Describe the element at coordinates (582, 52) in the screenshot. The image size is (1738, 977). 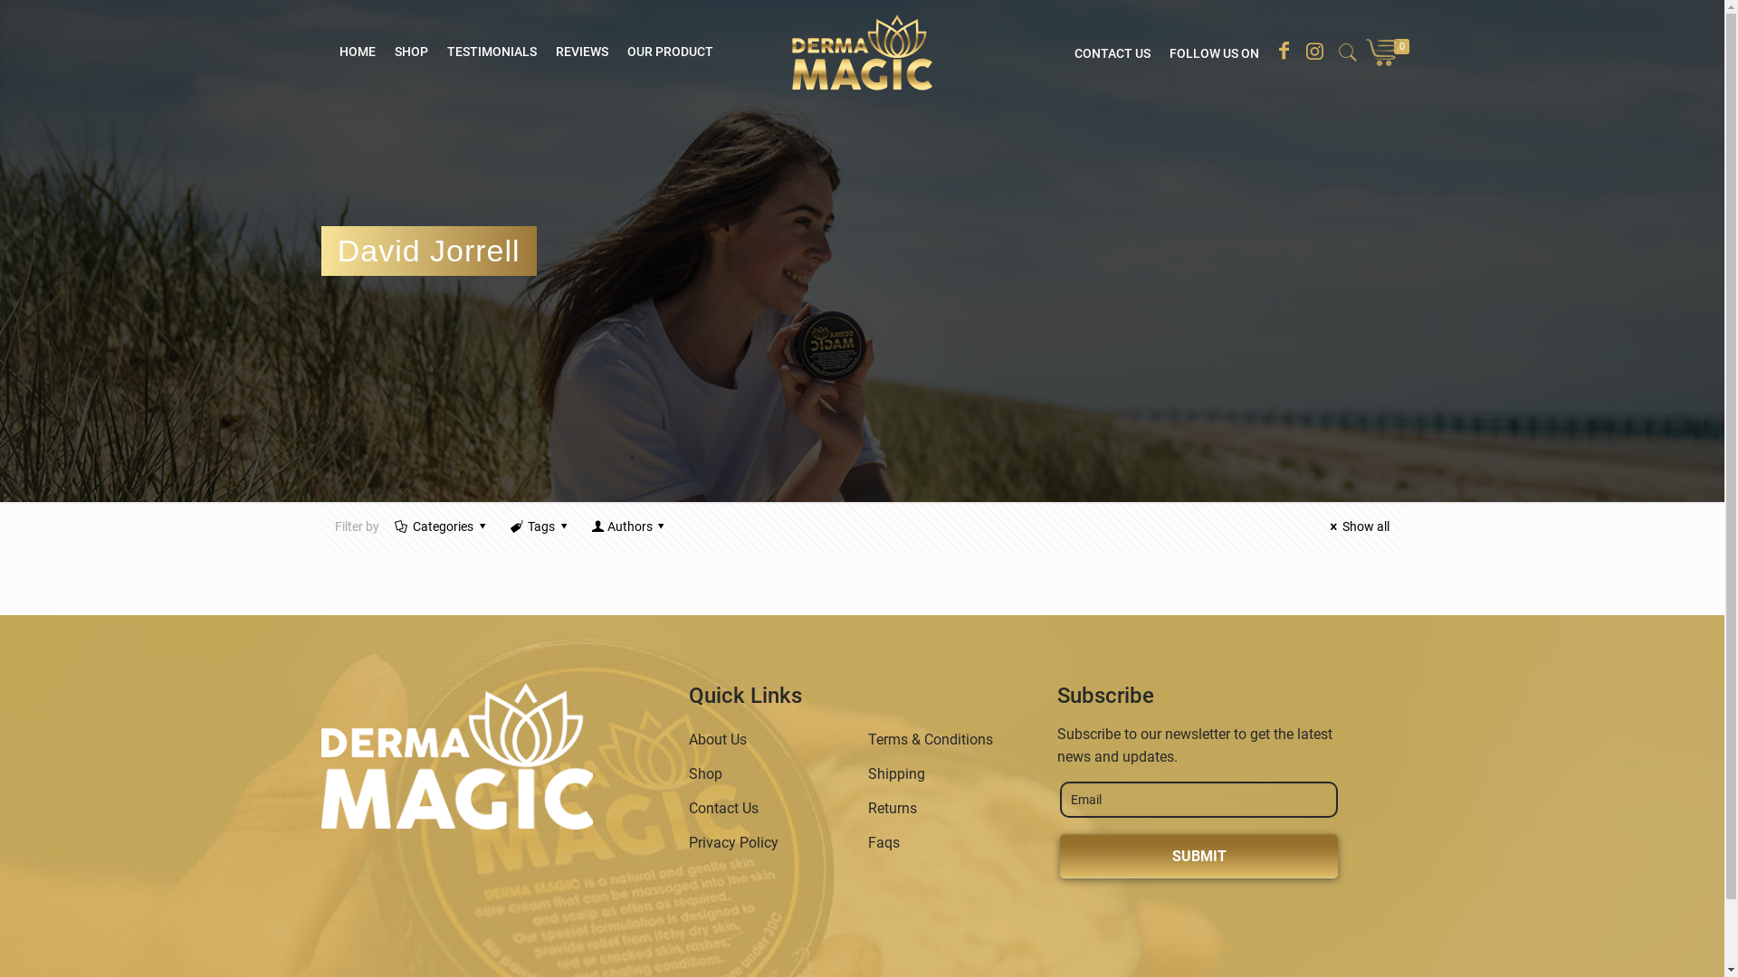
I see `REVIEWS` at that location.